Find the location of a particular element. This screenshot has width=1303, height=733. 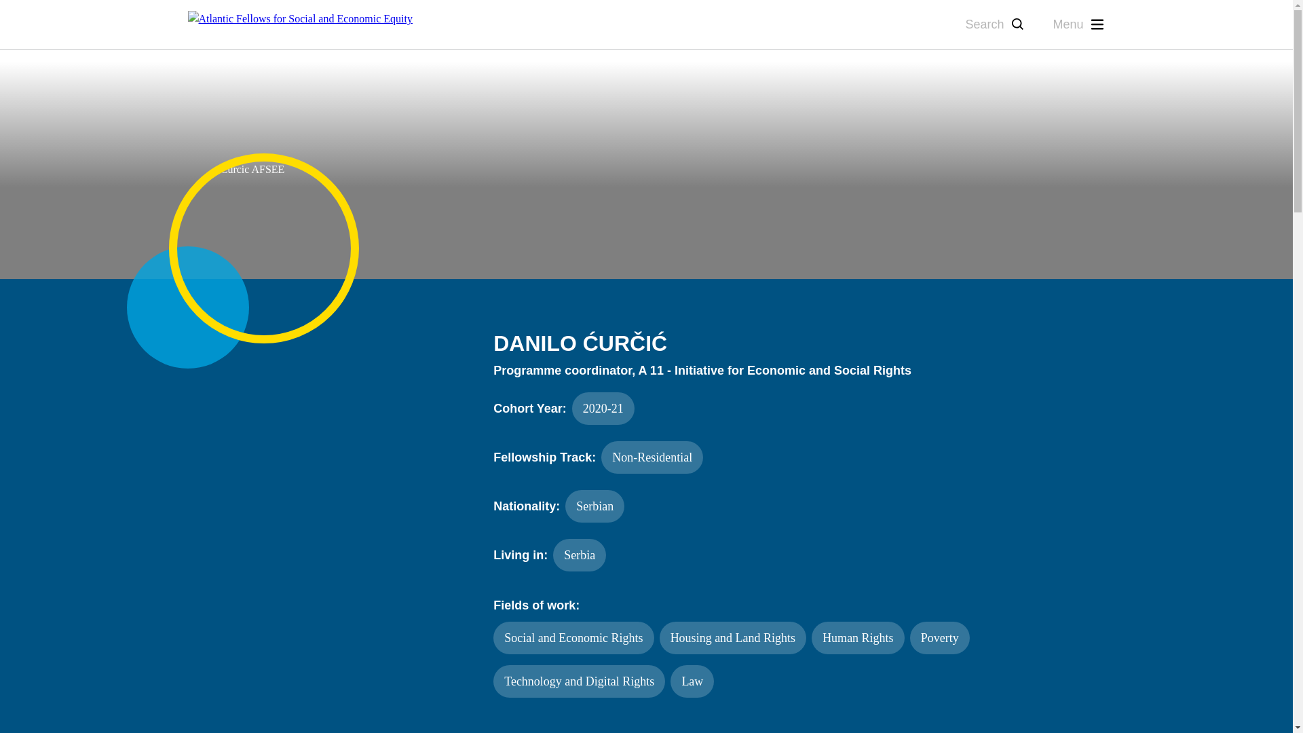

Social and Economic Rights is located at coordinates (573, 638).